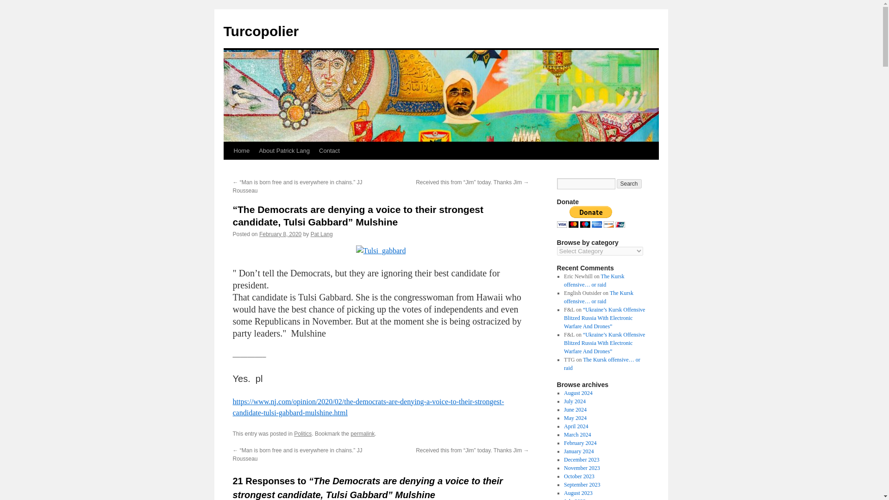  What do you see at coordinates (362, 433) in the screenshot?
I see `permalink` at bounding box center [362, 433].